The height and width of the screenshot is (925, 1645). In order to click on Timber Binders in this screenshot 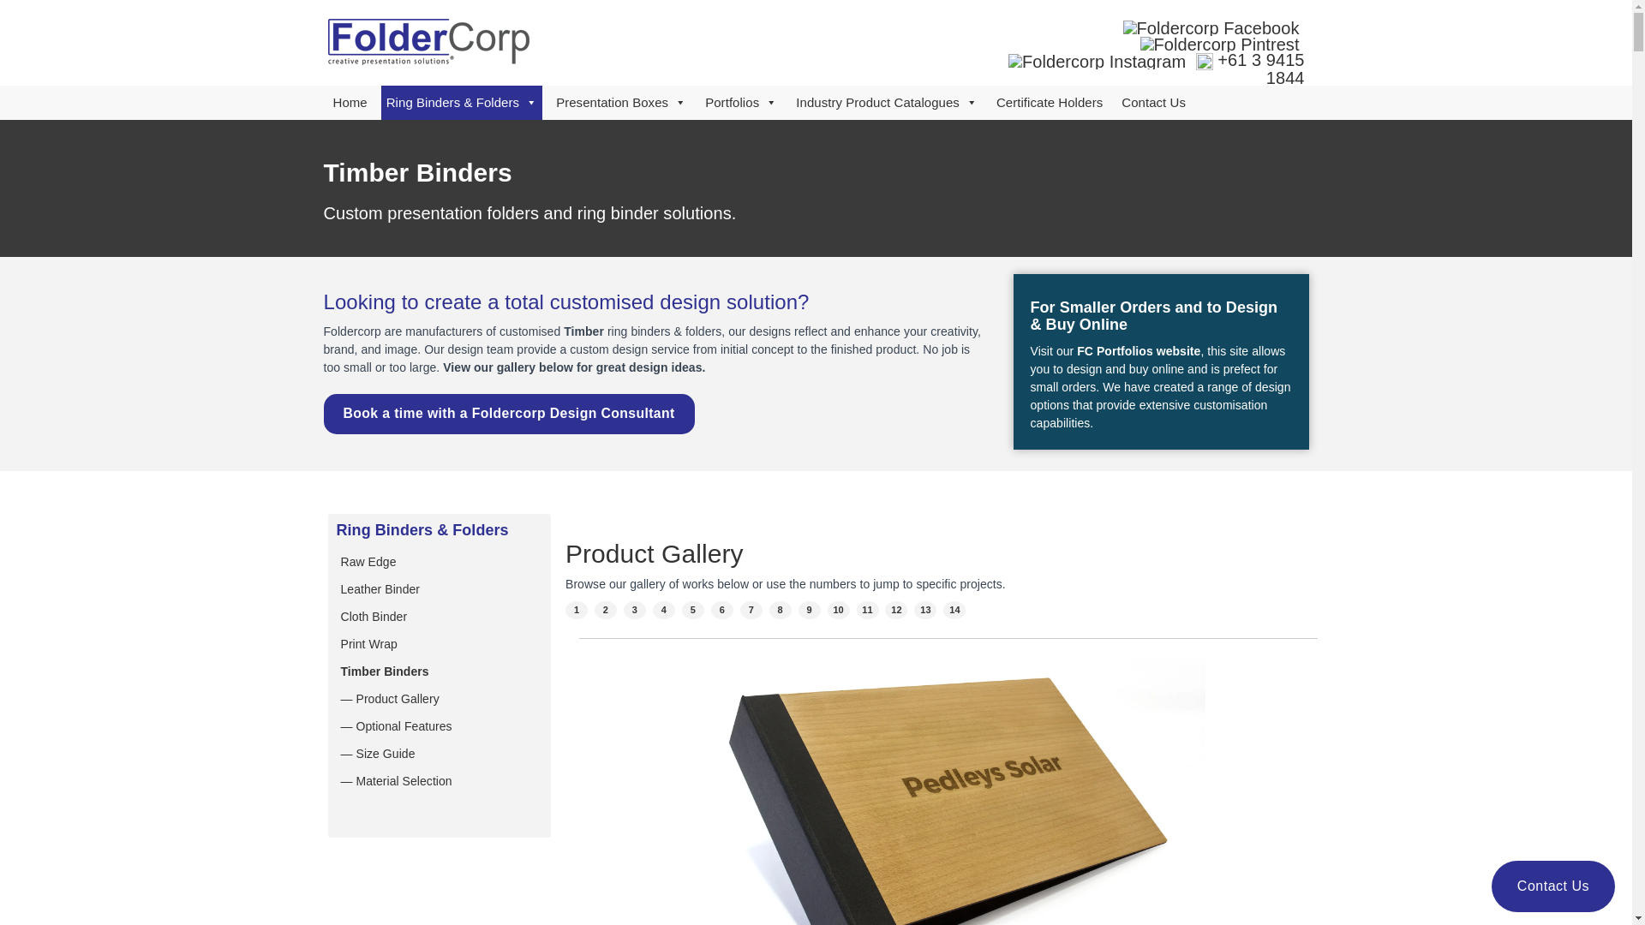, I will do `click(439, 671)`.